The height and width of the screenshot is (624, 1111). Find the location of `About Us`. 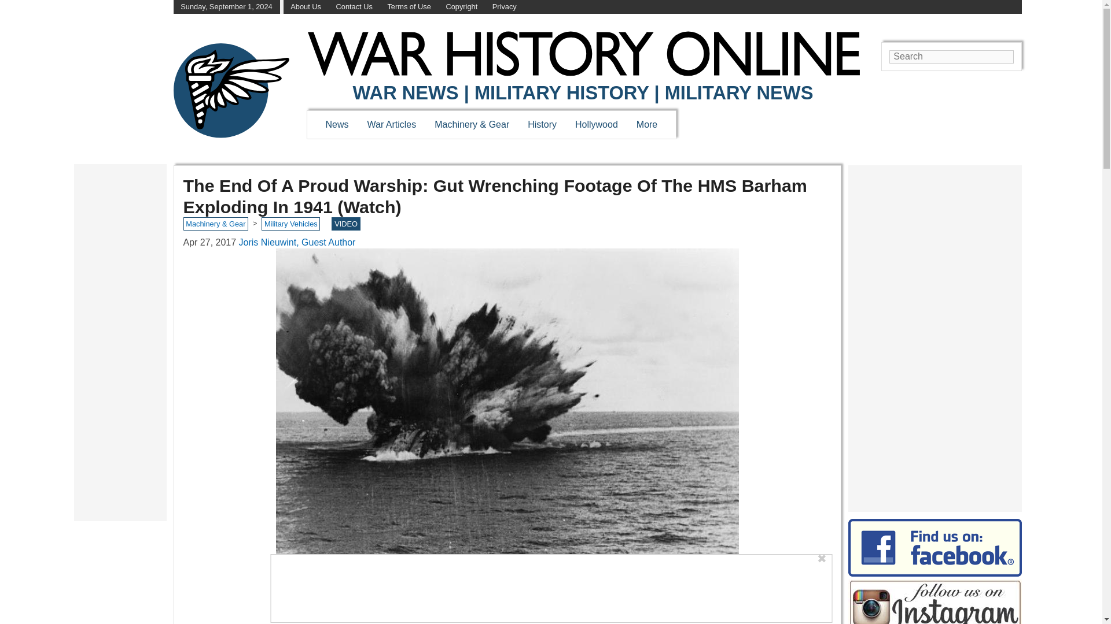

About Us is located at coordinates (306, 7).